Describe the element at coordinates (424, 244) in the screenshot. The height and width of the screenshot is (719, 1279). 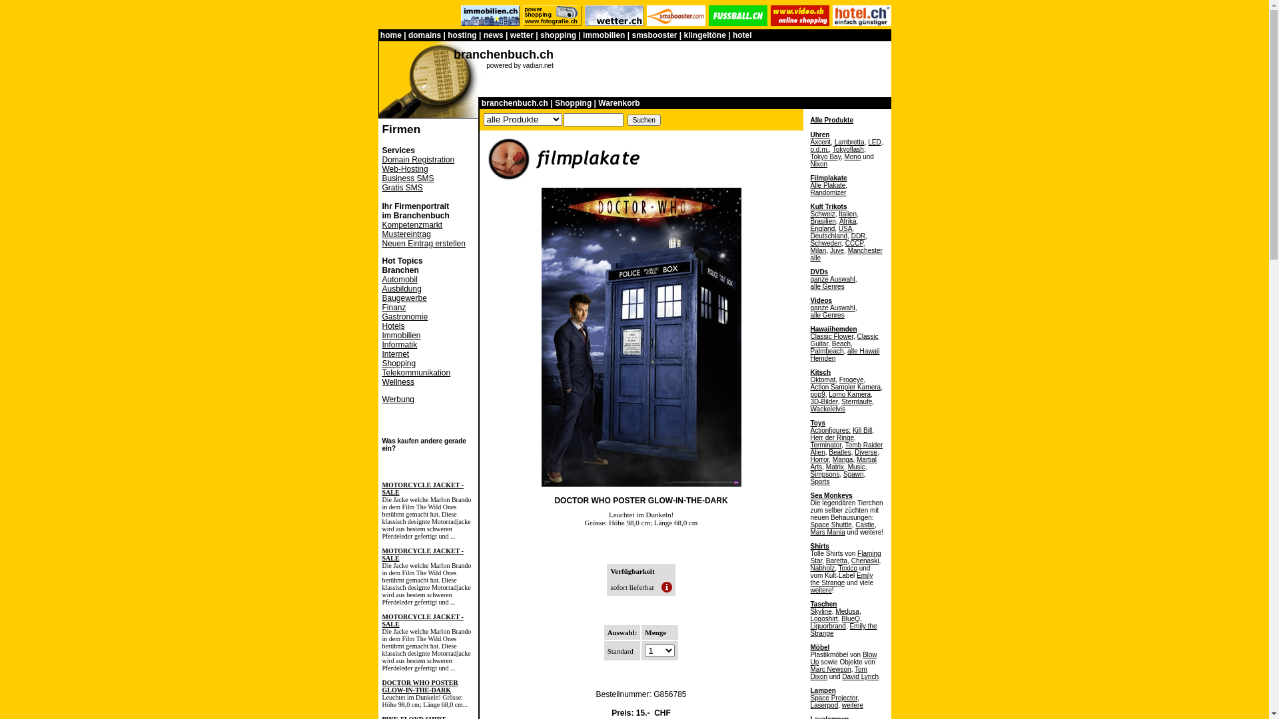
I see `Neuen Eintrag erstellen` at that location.